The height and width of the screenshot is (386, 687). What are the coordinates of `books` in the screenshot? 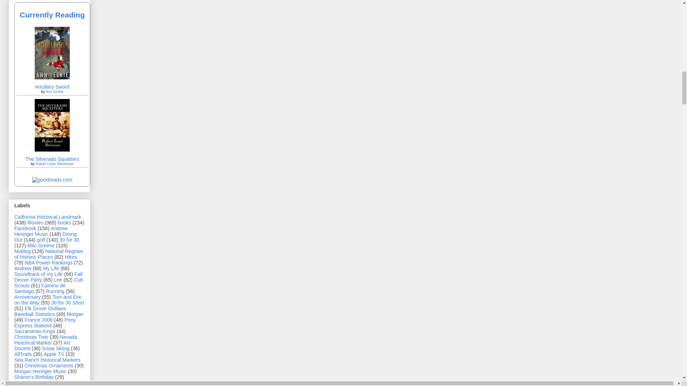 It's located at (64, 222).